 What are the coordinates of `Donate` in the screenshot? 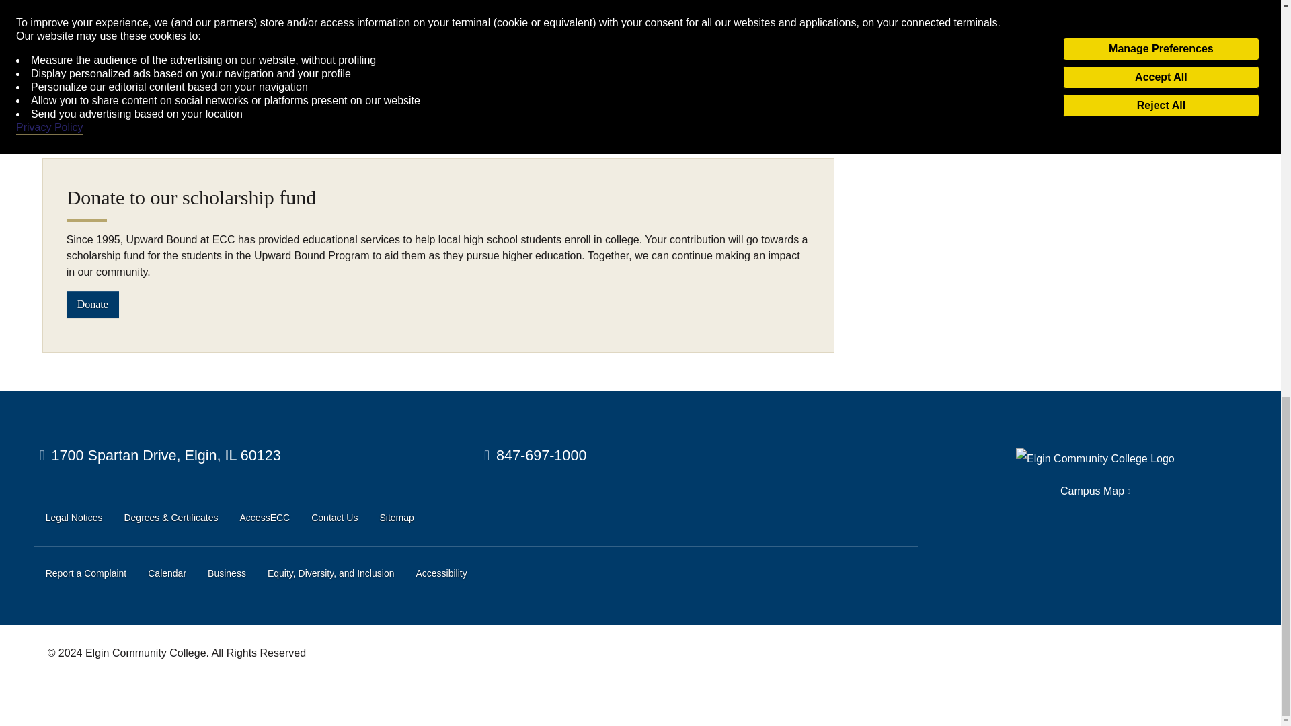 It's located at (93, 304).